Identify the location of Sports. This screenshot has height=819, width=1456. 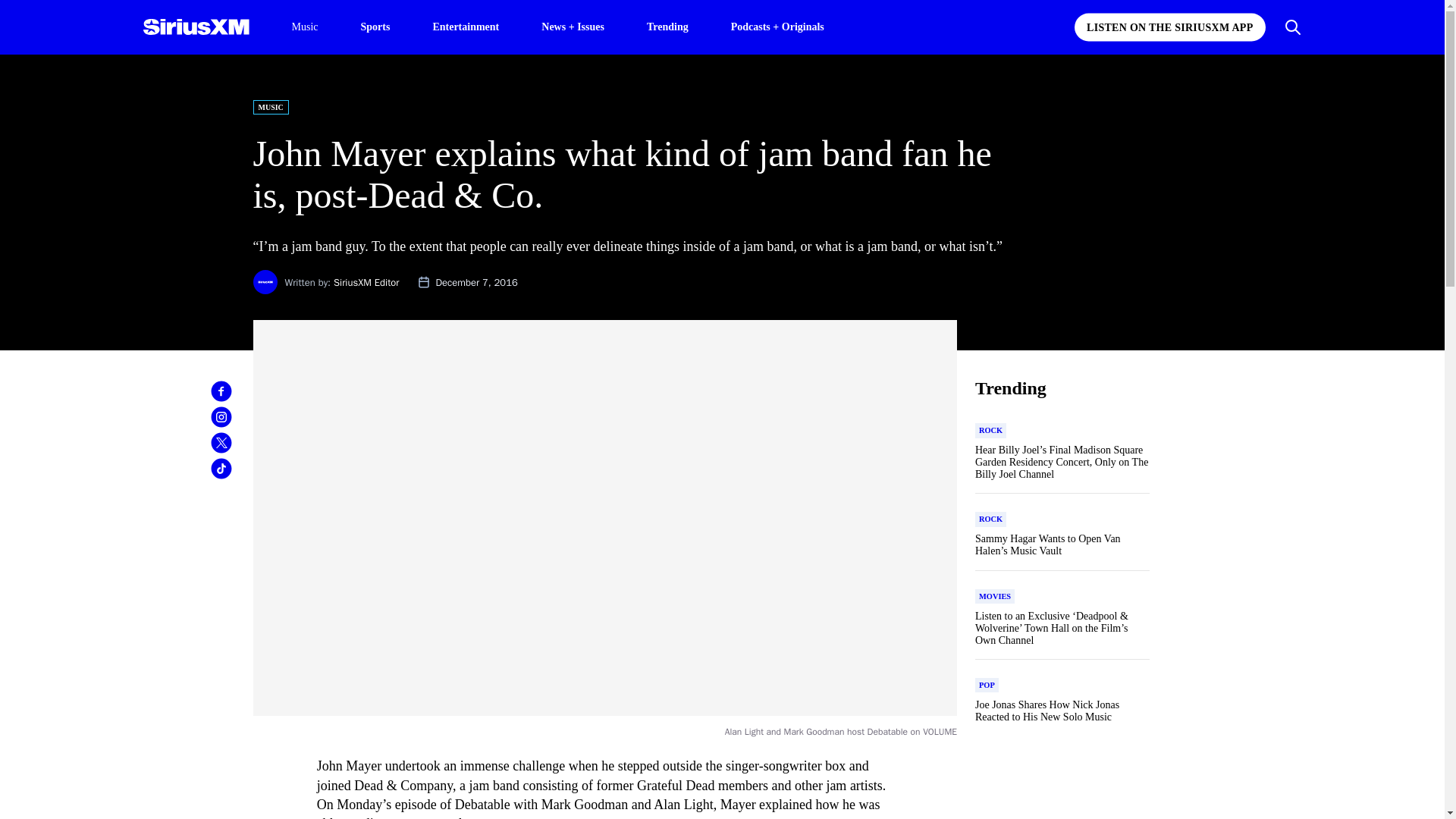
(375, 26).